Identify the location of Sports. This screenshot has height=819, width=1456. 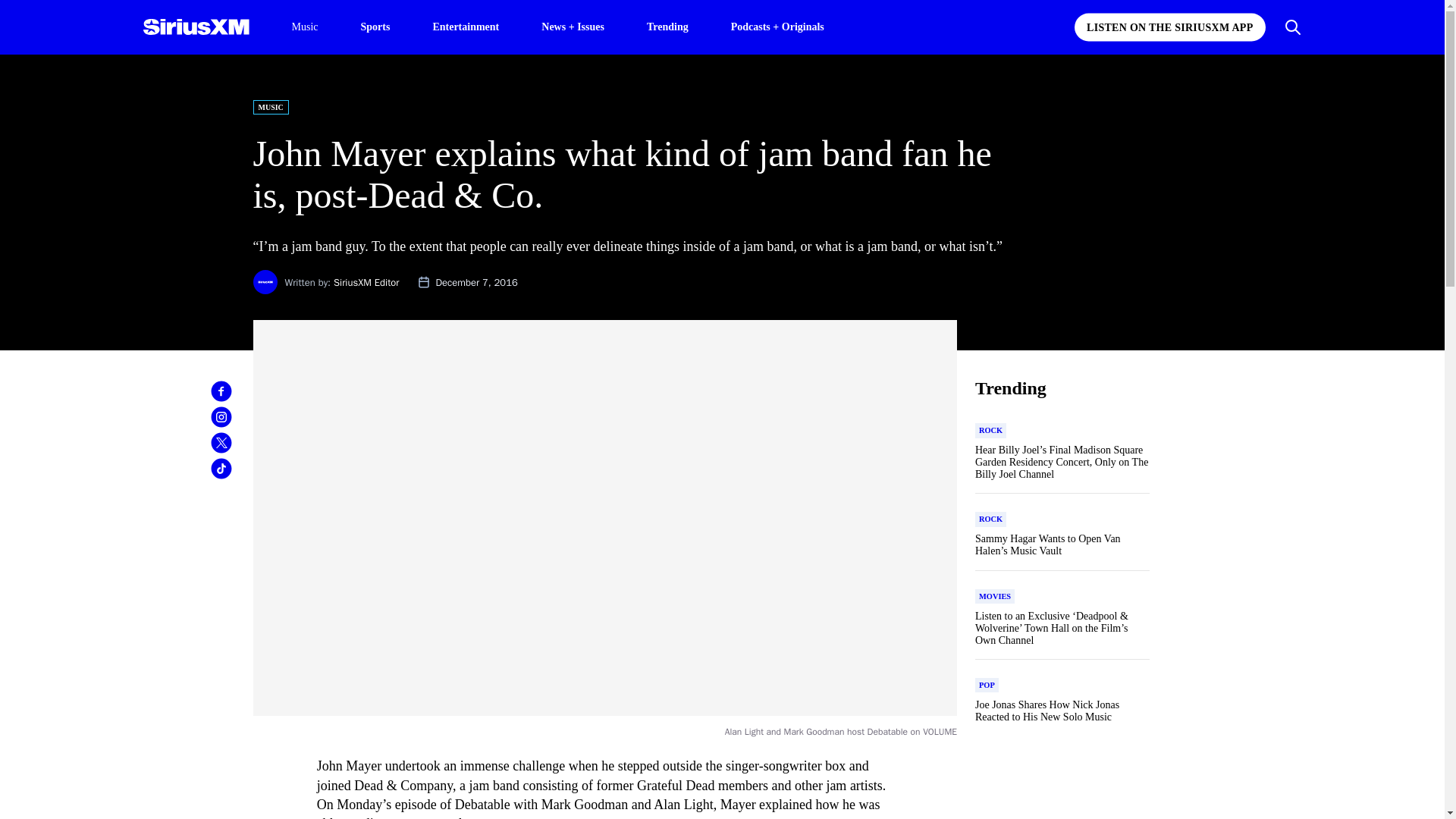
(375, 26).